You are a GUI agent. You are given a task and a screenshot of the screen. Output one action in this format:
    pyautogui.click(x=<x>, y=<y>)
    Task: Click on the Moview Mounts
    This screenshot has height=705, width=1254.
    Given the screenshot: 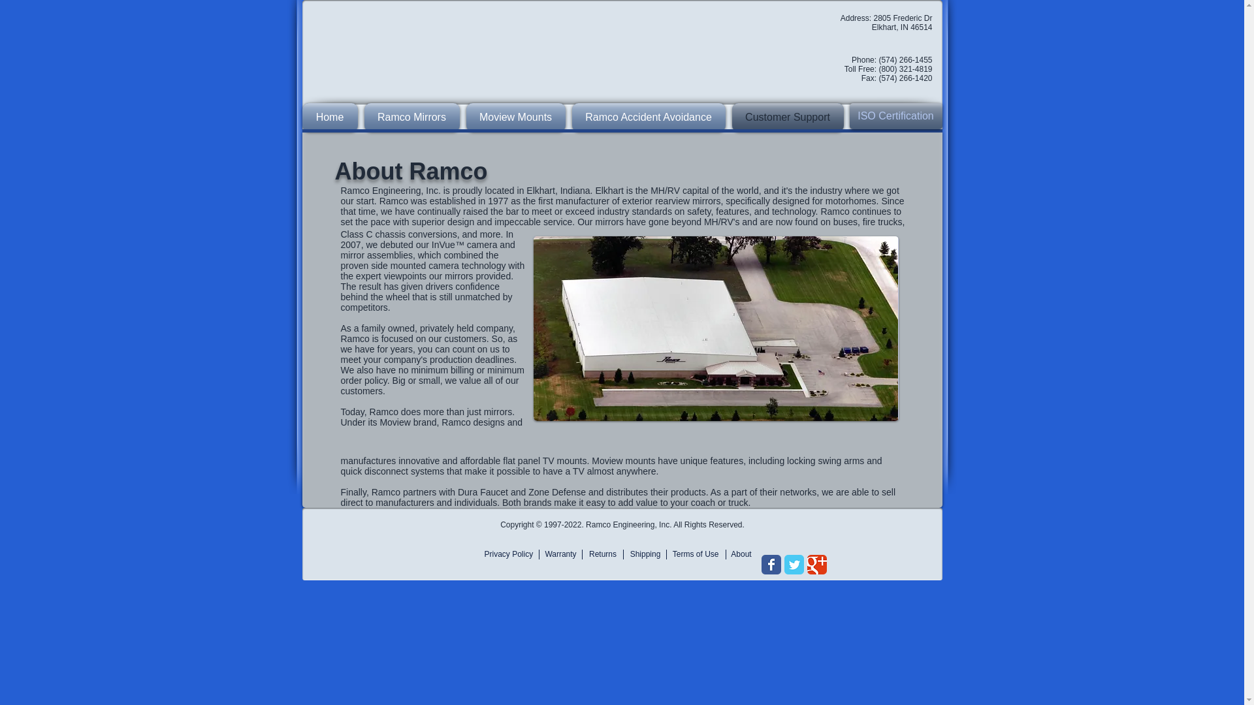 What is the action you would take?
    pyautogui.click(x=515, y=117)
    